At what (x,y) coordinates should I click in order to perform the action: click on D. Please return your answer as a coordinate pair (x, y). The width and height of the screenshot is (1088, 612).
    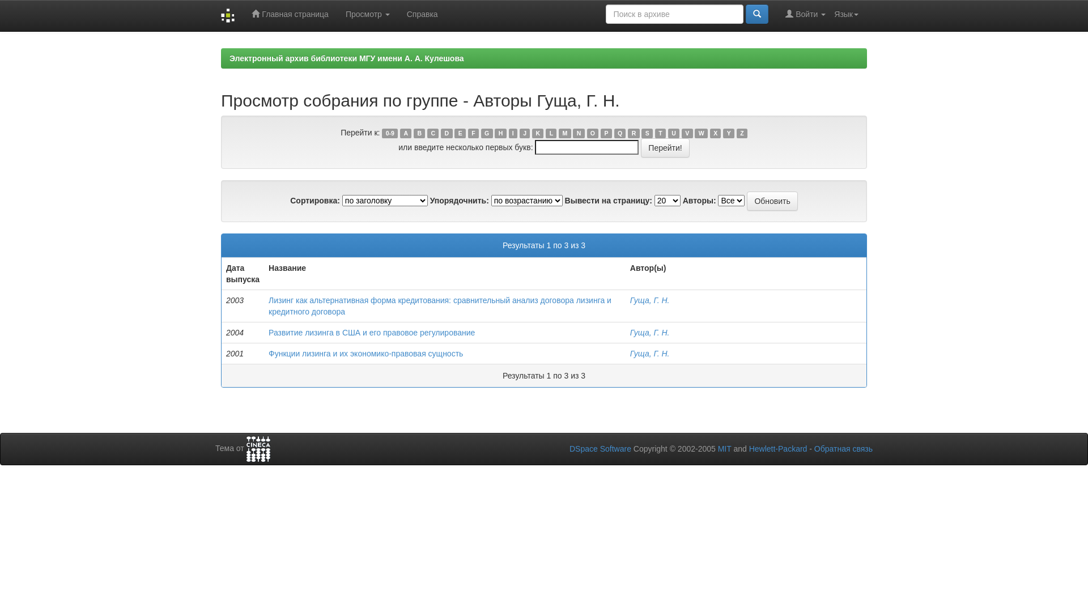
    Looking at the image, I should click on (447, 134).